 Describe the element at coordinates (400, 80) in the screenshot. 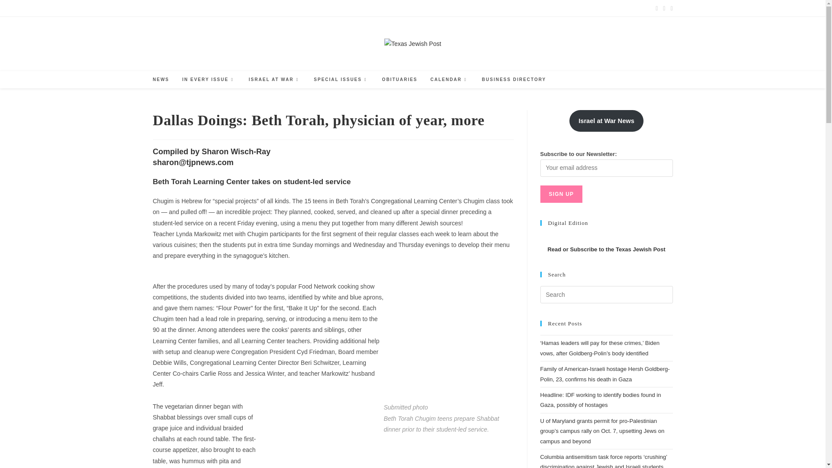

I see `OBITUARIES` at that location.